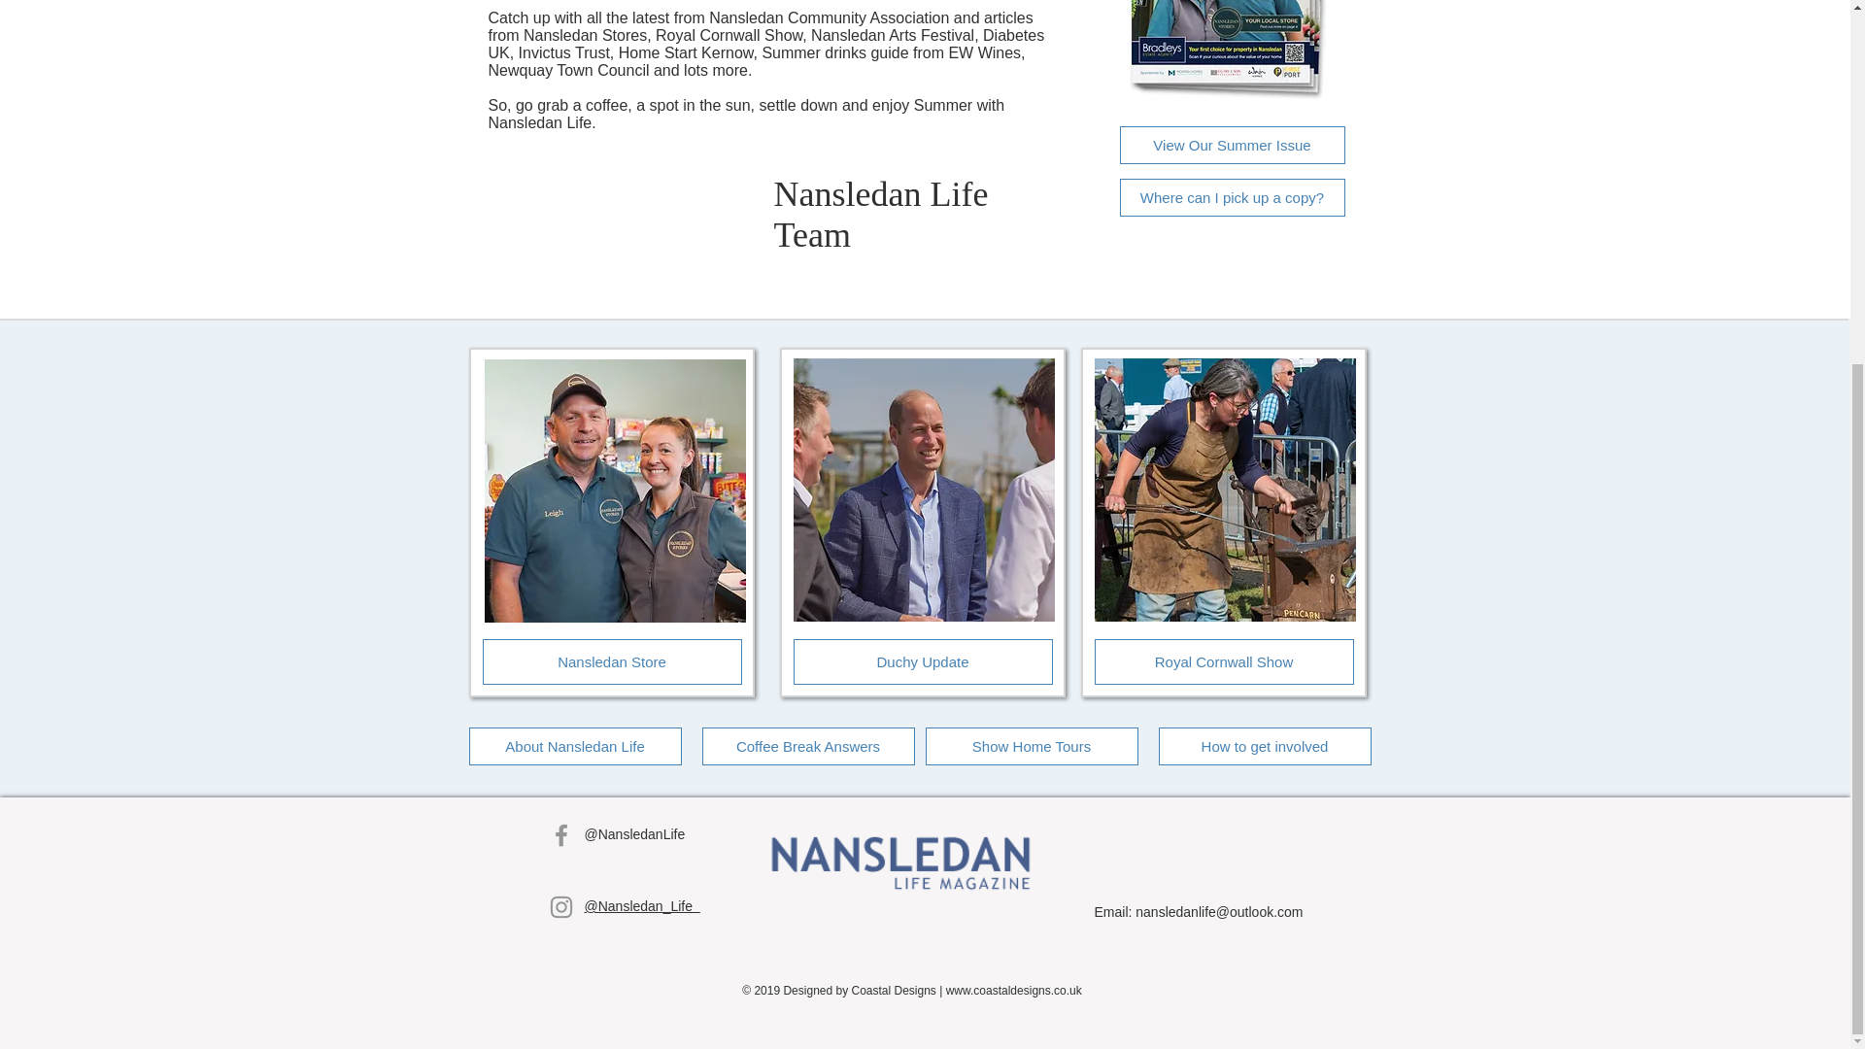 Image resolution: width=1865 pixels, height=1049 pixels. What do you see at coordinates (1232, 144) in the screenshot?
I see `View Our Summer Issue` at bounding box center [1232, 144].